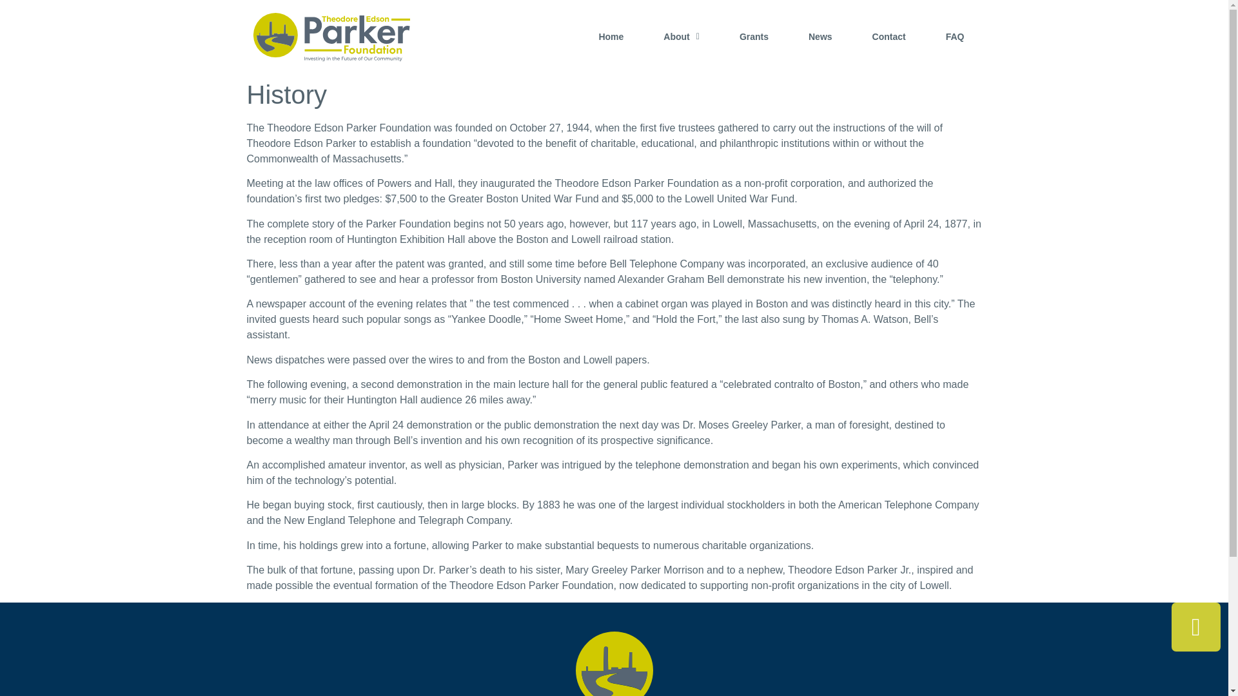 This screenshot has height=696, width=1238. I want to click on About, so click(681, 55).